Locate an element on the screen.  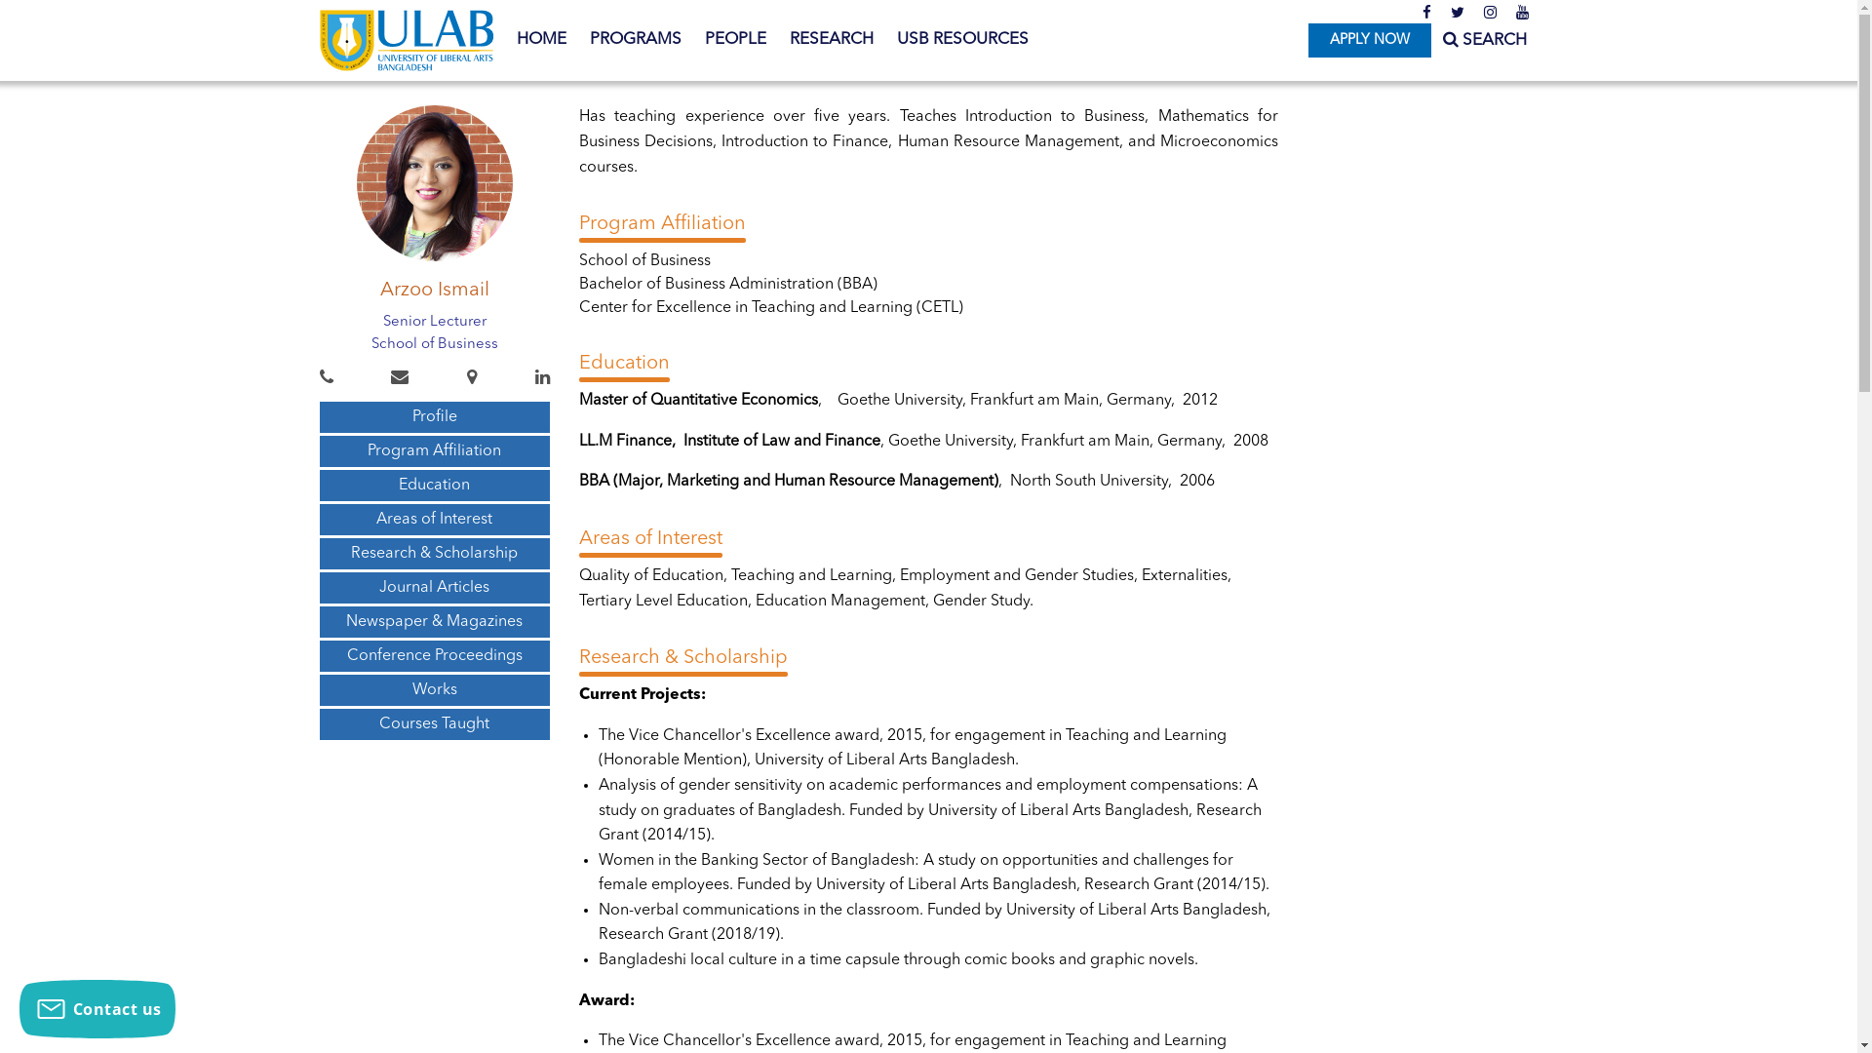
Areas of Interest is located at coordinates (435, 520).